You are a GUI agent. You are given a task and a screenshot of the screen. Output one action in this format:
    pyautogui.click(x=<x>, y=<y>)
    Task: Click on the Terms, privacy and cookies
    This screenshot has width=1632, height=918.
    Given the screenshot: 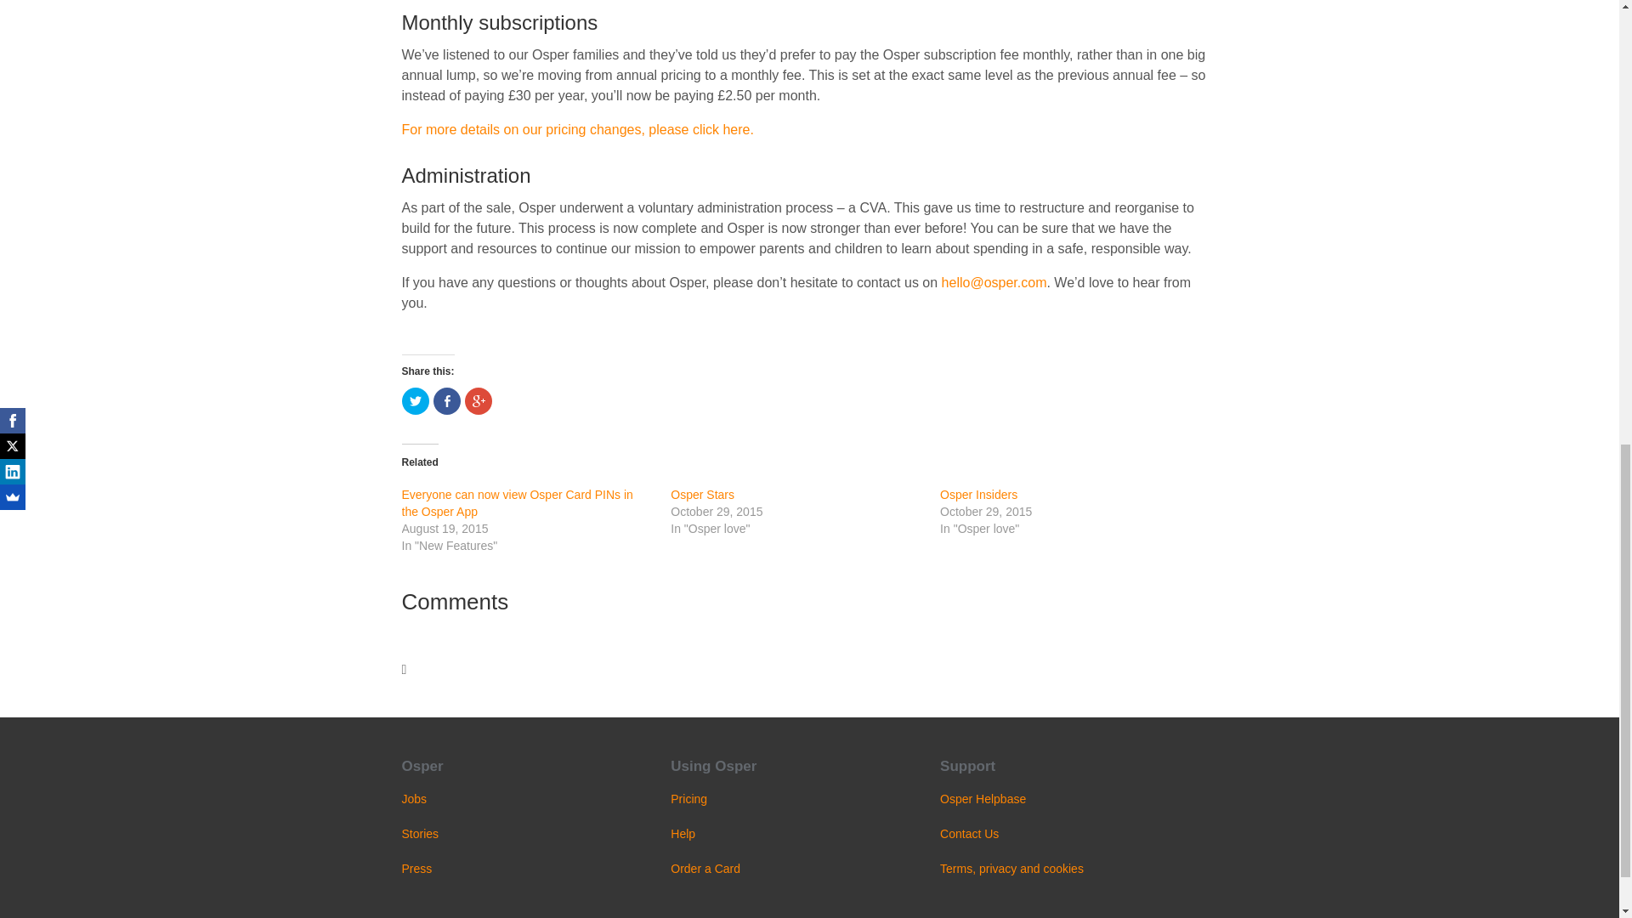 What is the action you would take?
    pyautogui.click(x=1011, y=869)
    